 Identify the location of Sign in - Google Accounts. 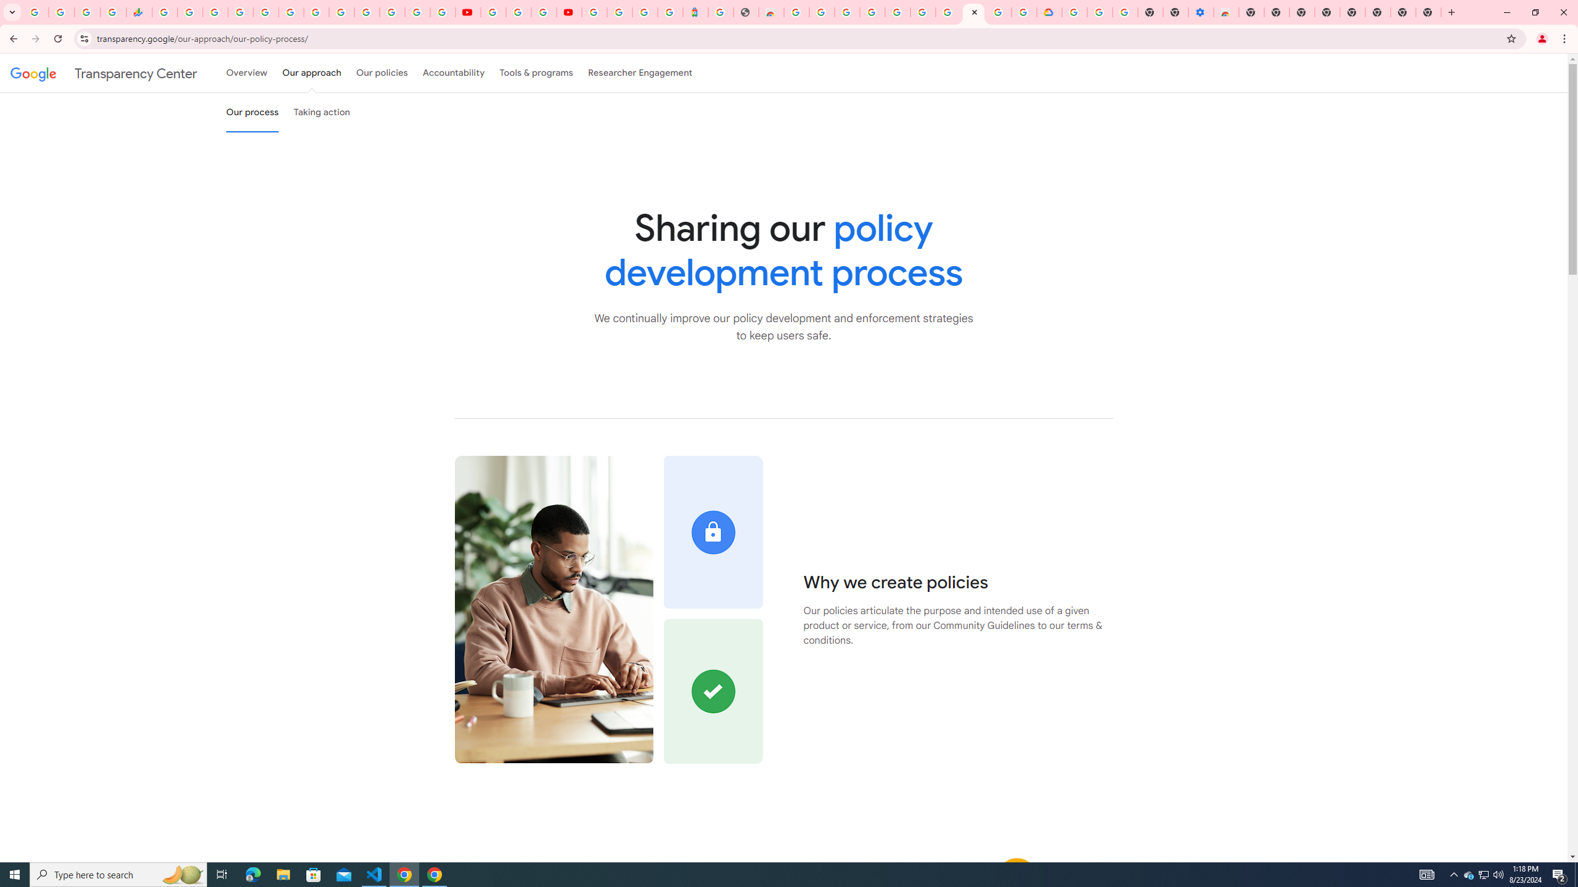
(896, 12).